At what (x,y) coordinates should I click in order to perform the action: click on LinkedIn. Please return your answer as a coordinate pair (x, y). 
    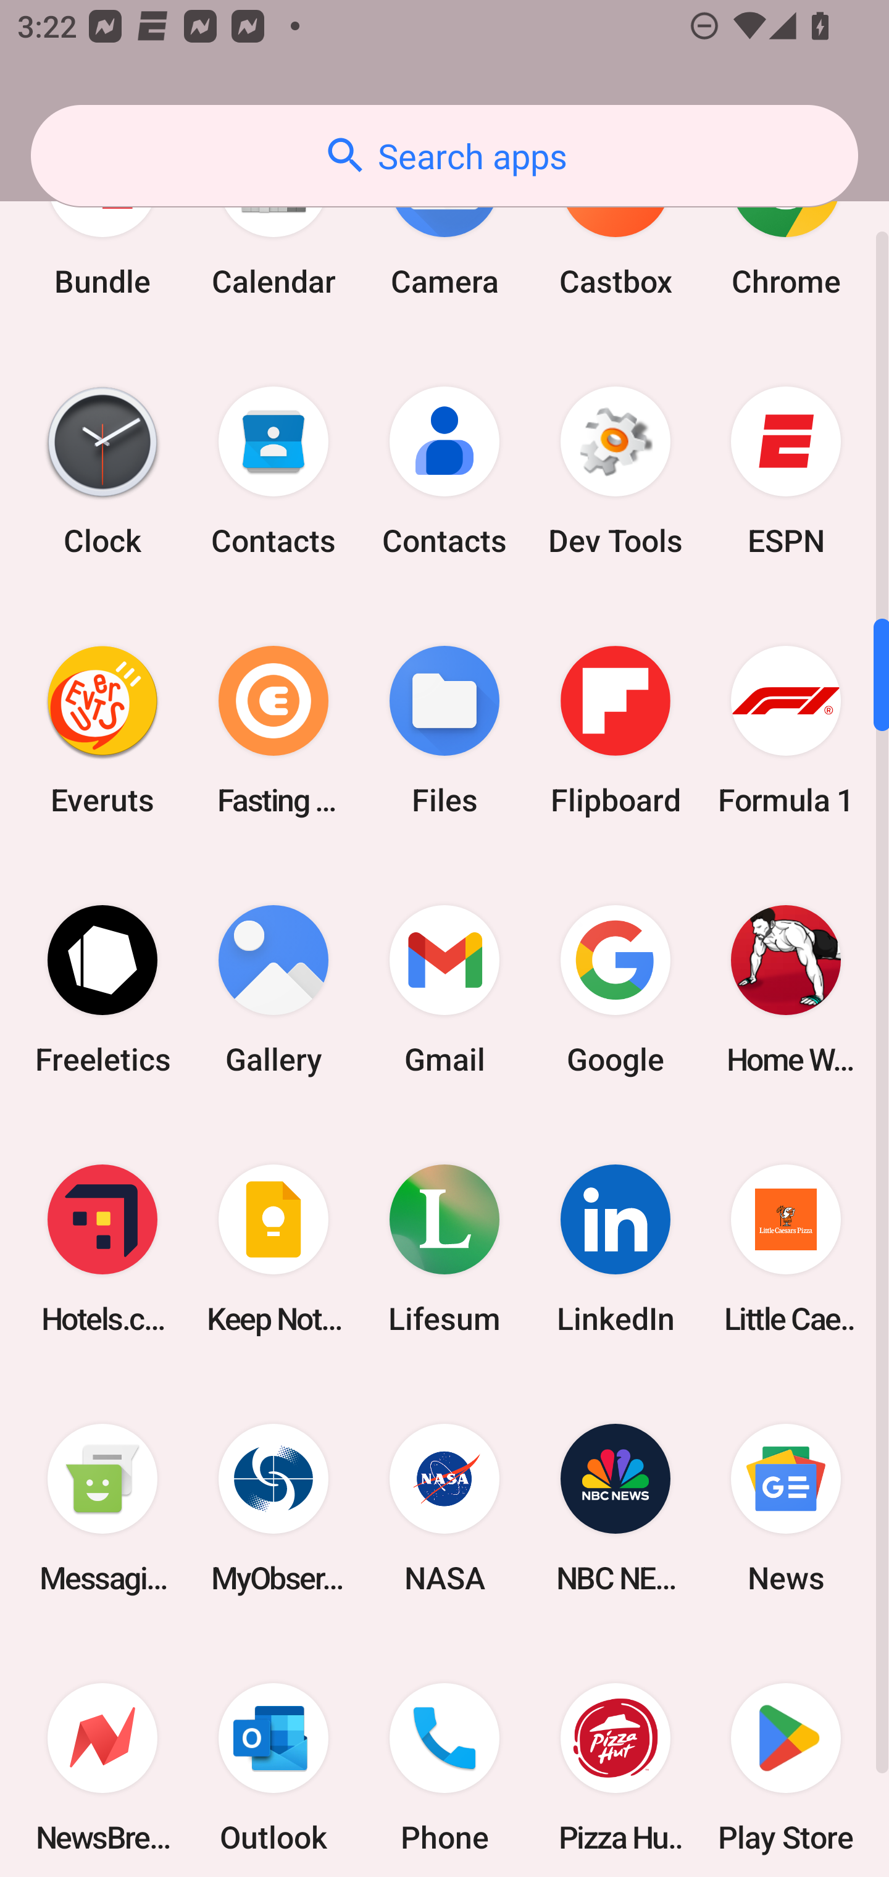
    Looking at the image, I should click on (615, 1248).